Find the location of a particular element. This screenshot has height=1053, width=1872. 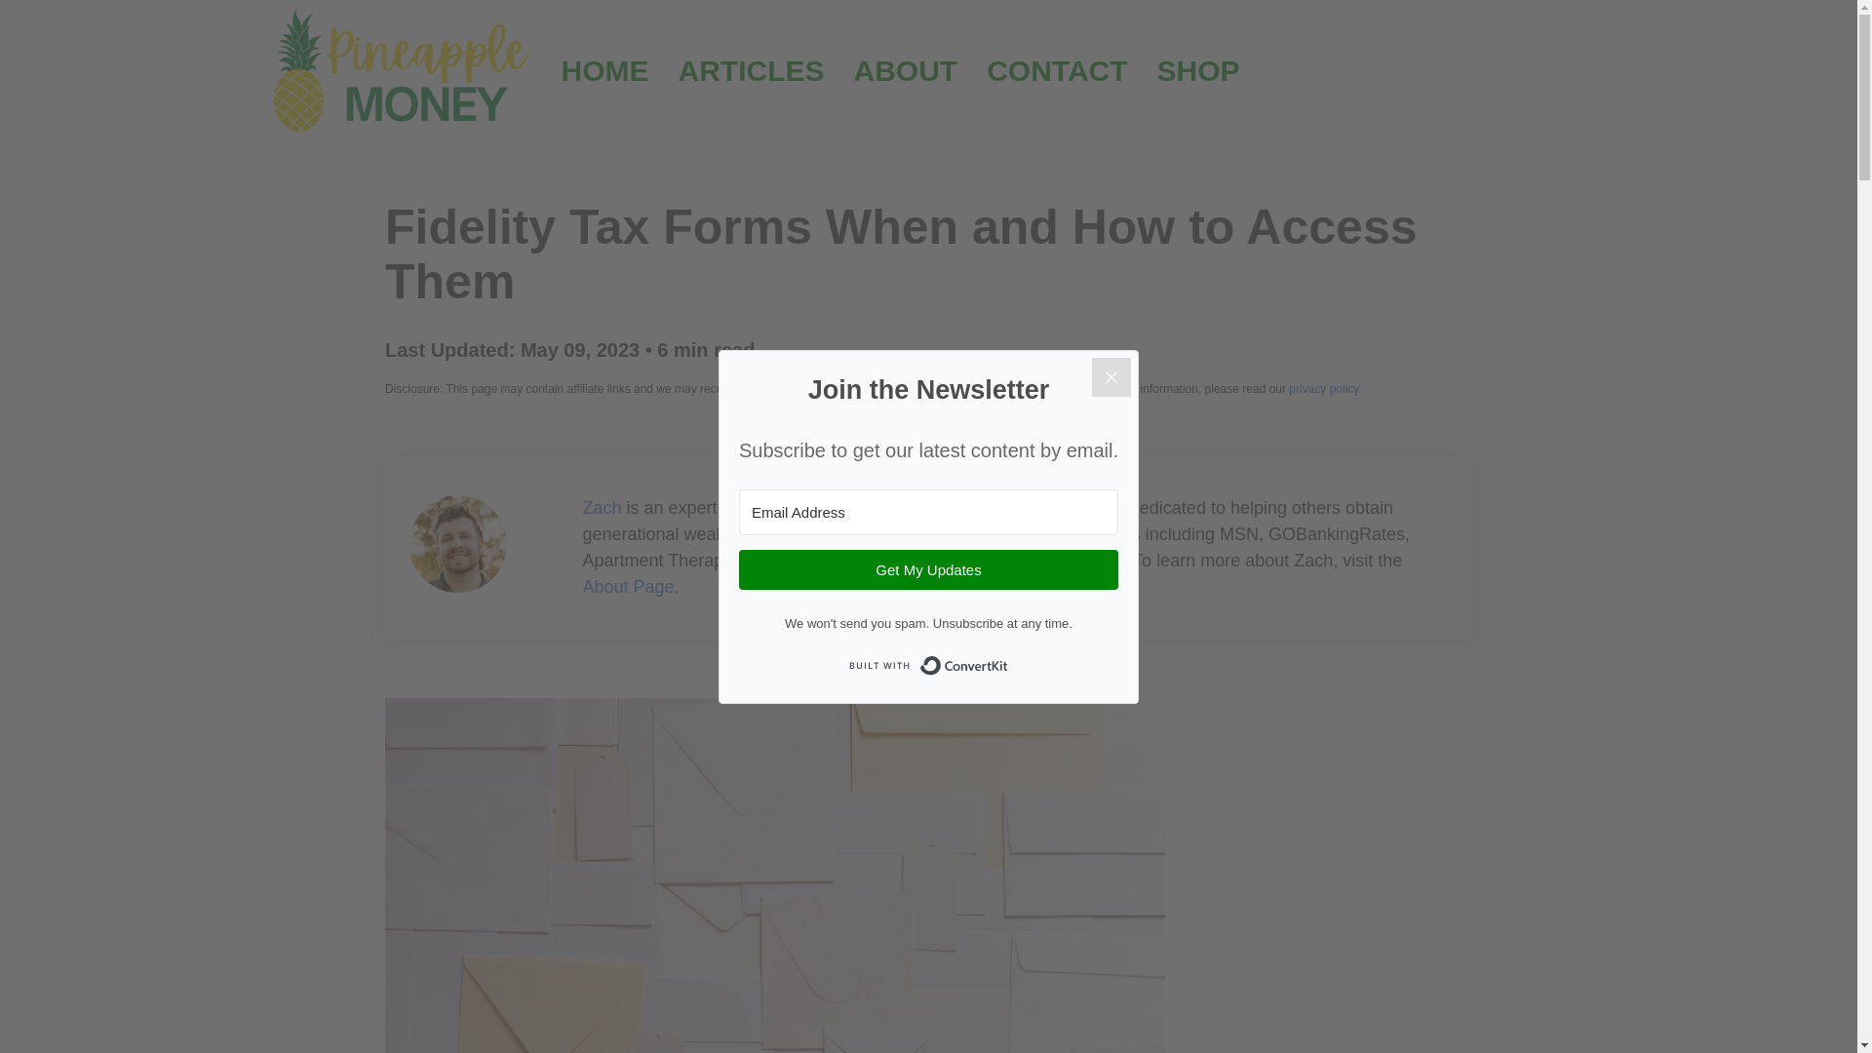

CONTACT is located at coordinates (1057, 70).